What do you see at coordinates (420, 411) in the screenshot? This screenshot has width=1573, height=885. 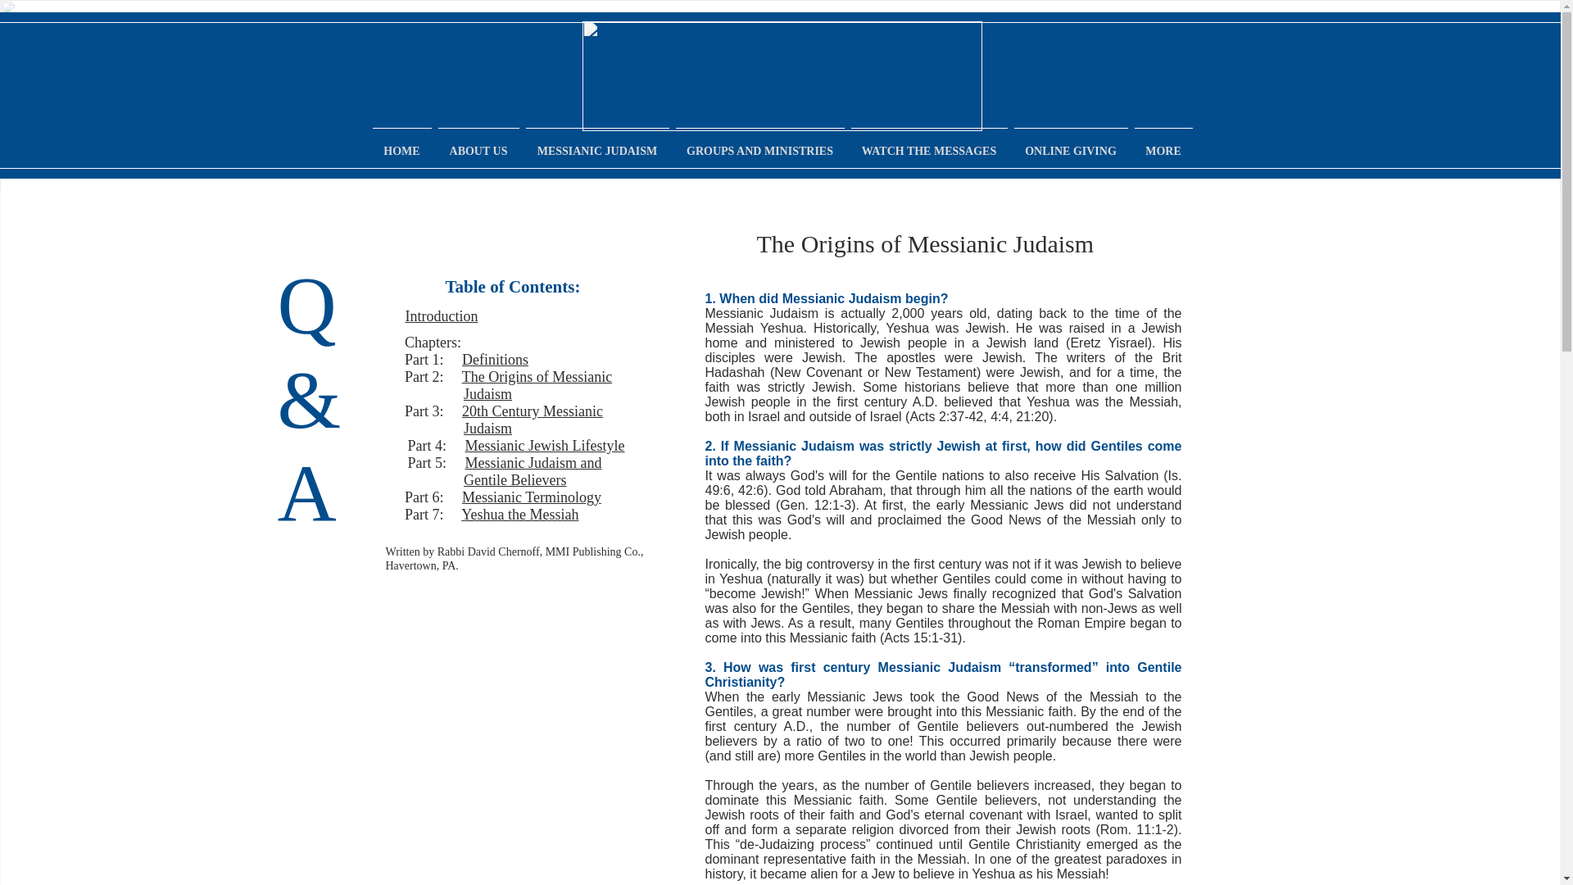 I see `       Part 3:     ` at bounding box center [420, 411].